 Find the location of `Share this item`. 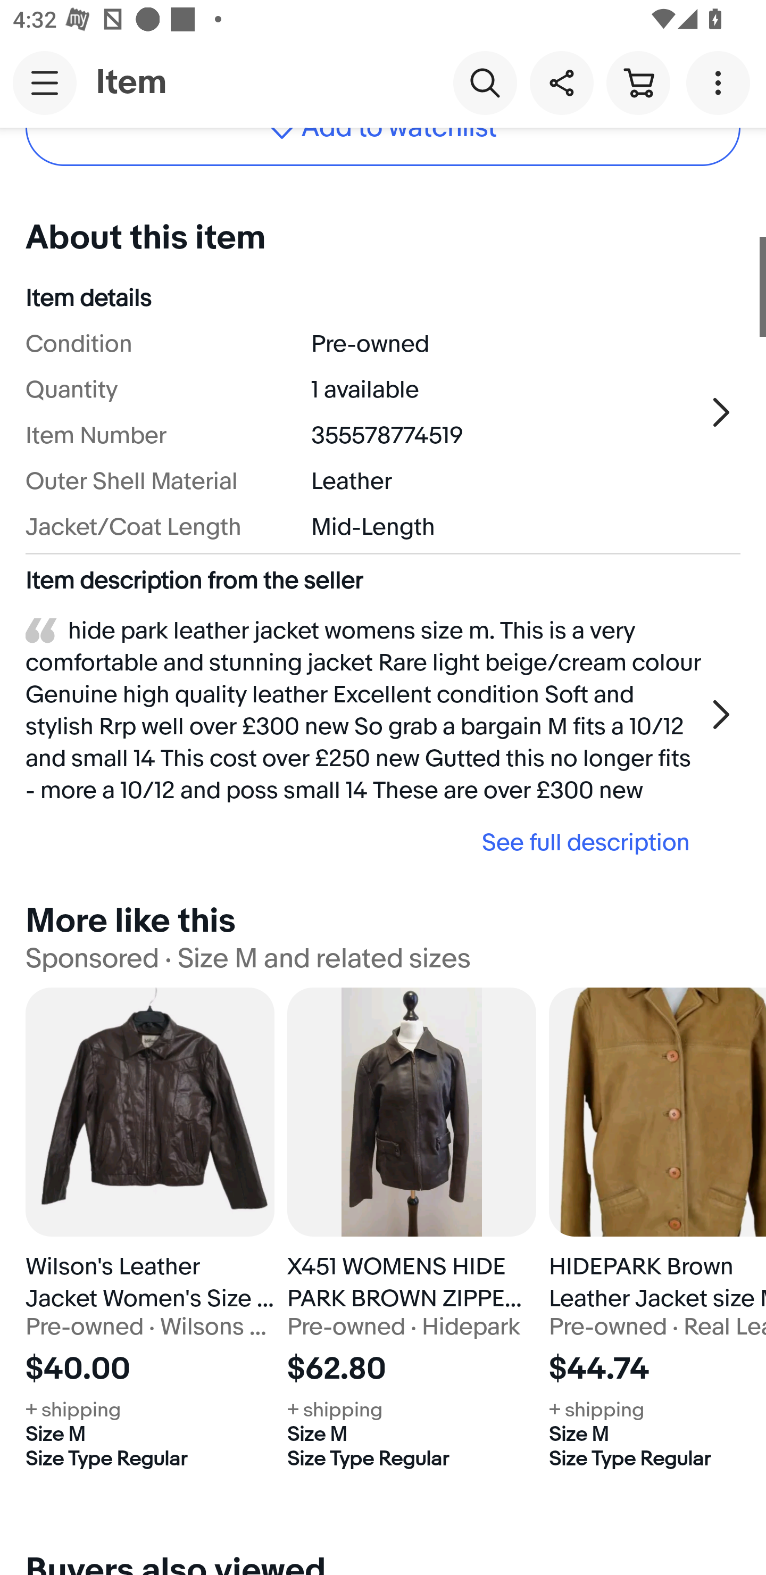

Share this item is located at coordinates (561, 82).